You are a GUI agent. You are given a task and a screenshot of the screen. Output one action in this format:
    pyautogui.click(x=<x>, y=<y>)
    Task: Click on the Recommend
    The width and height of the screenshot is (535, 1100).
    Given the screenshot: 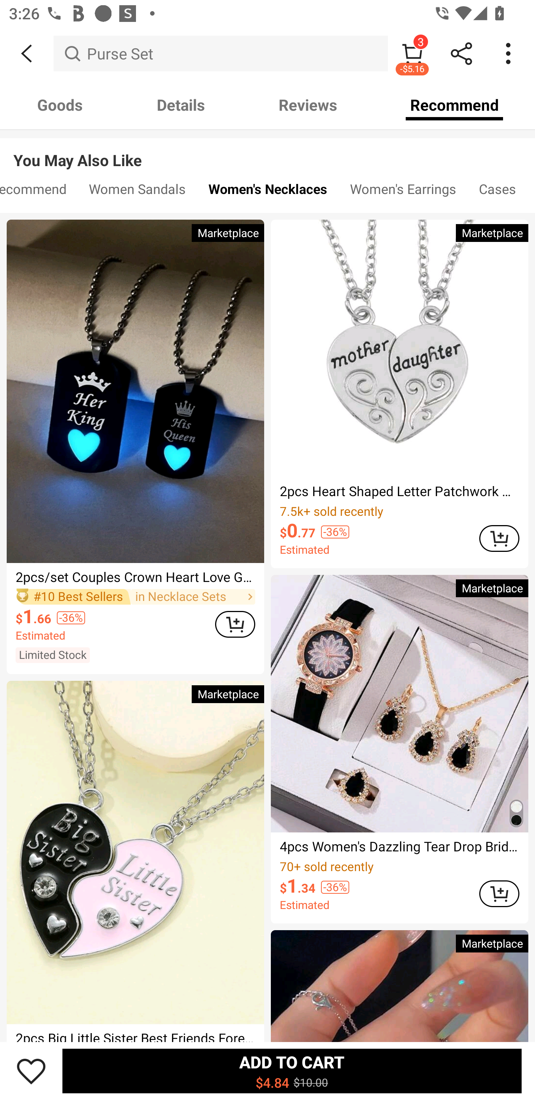 What is the action you would take?
    pyautogui.click(x=454, y=105)
    